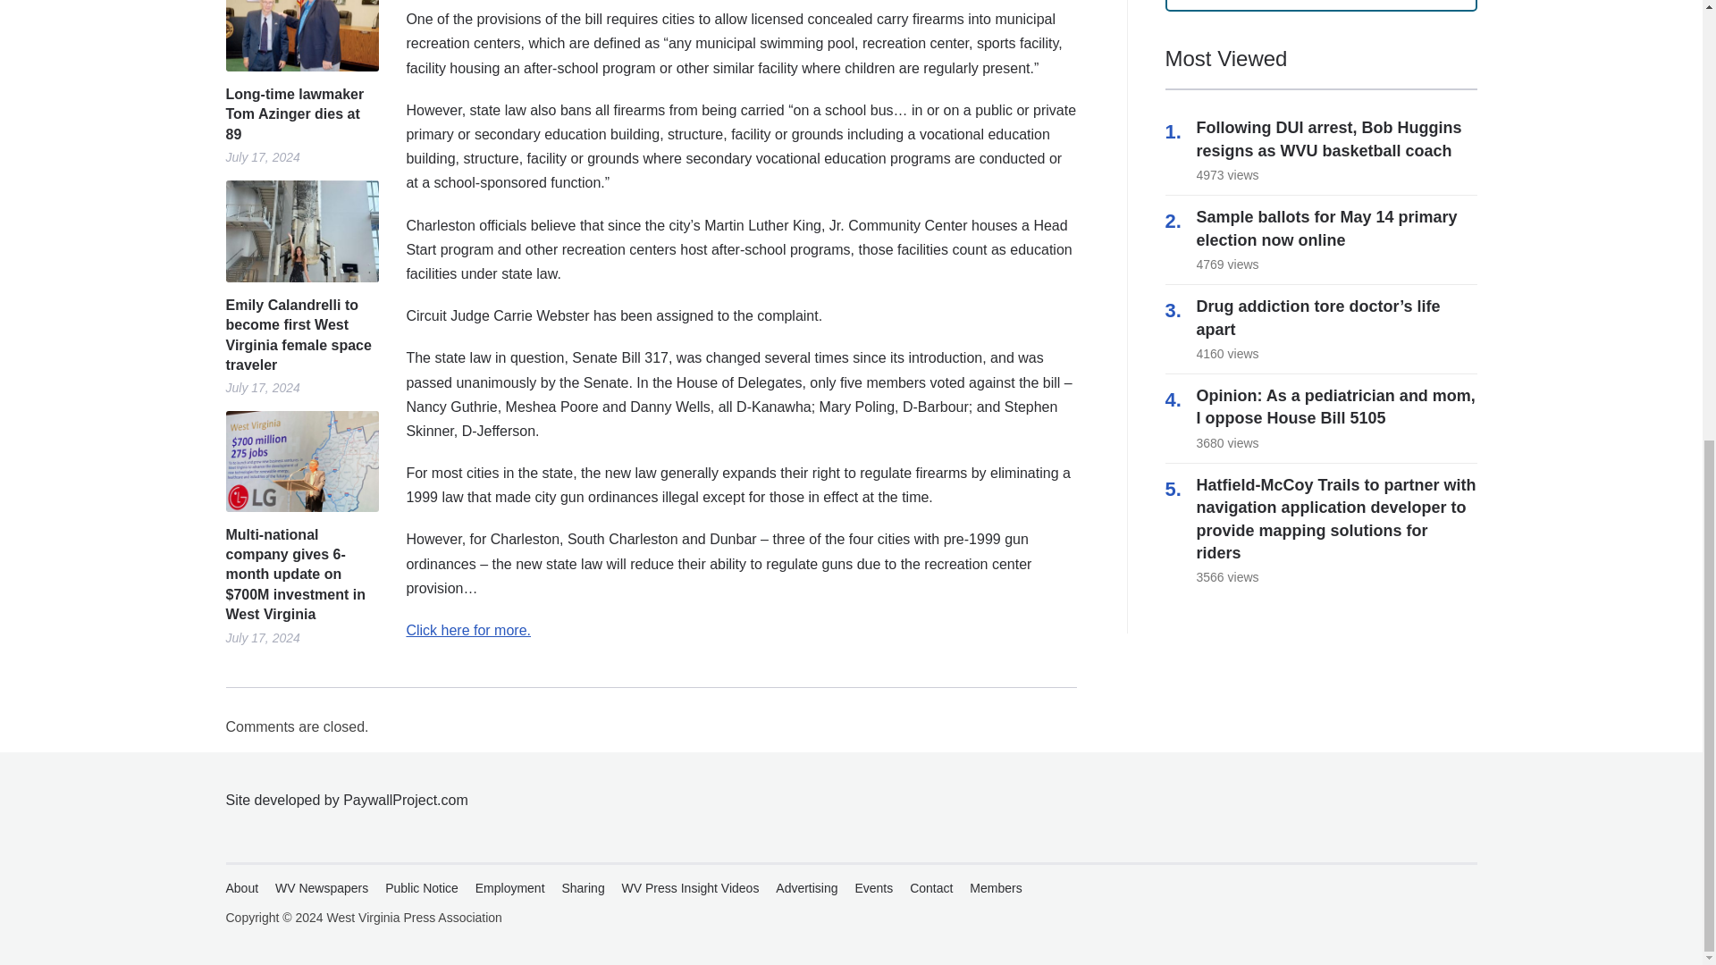  What do you see at coordinates (300, 36) in the screenshot?
I see `Permalink to Long-time lawmaker Tom Azinger dies at 89` at bounding box center [300, 36].